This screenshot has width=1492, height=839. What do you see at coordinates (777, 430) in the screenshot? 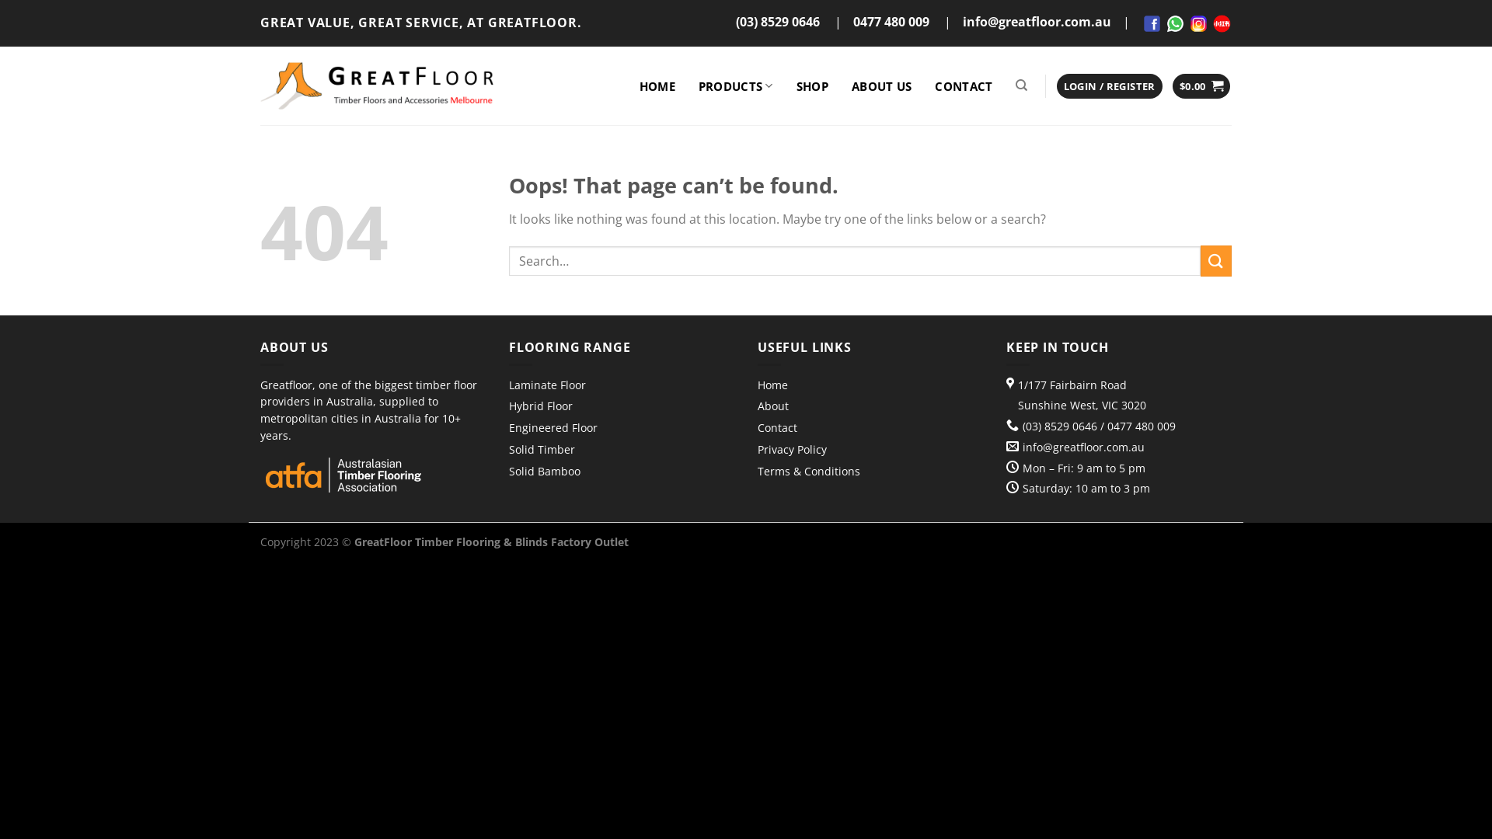
I see `Contact` at bounding box center [777, 430].